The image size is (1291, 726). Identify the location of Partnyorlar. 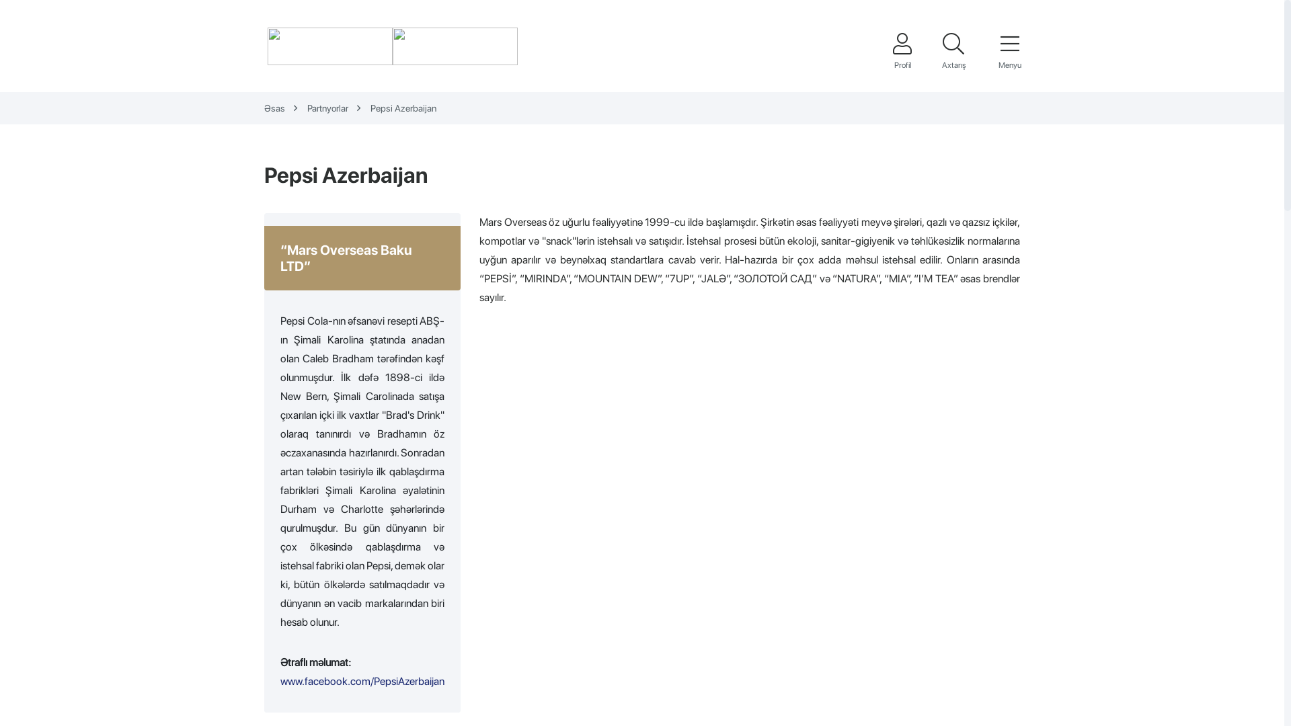
(338, 108).